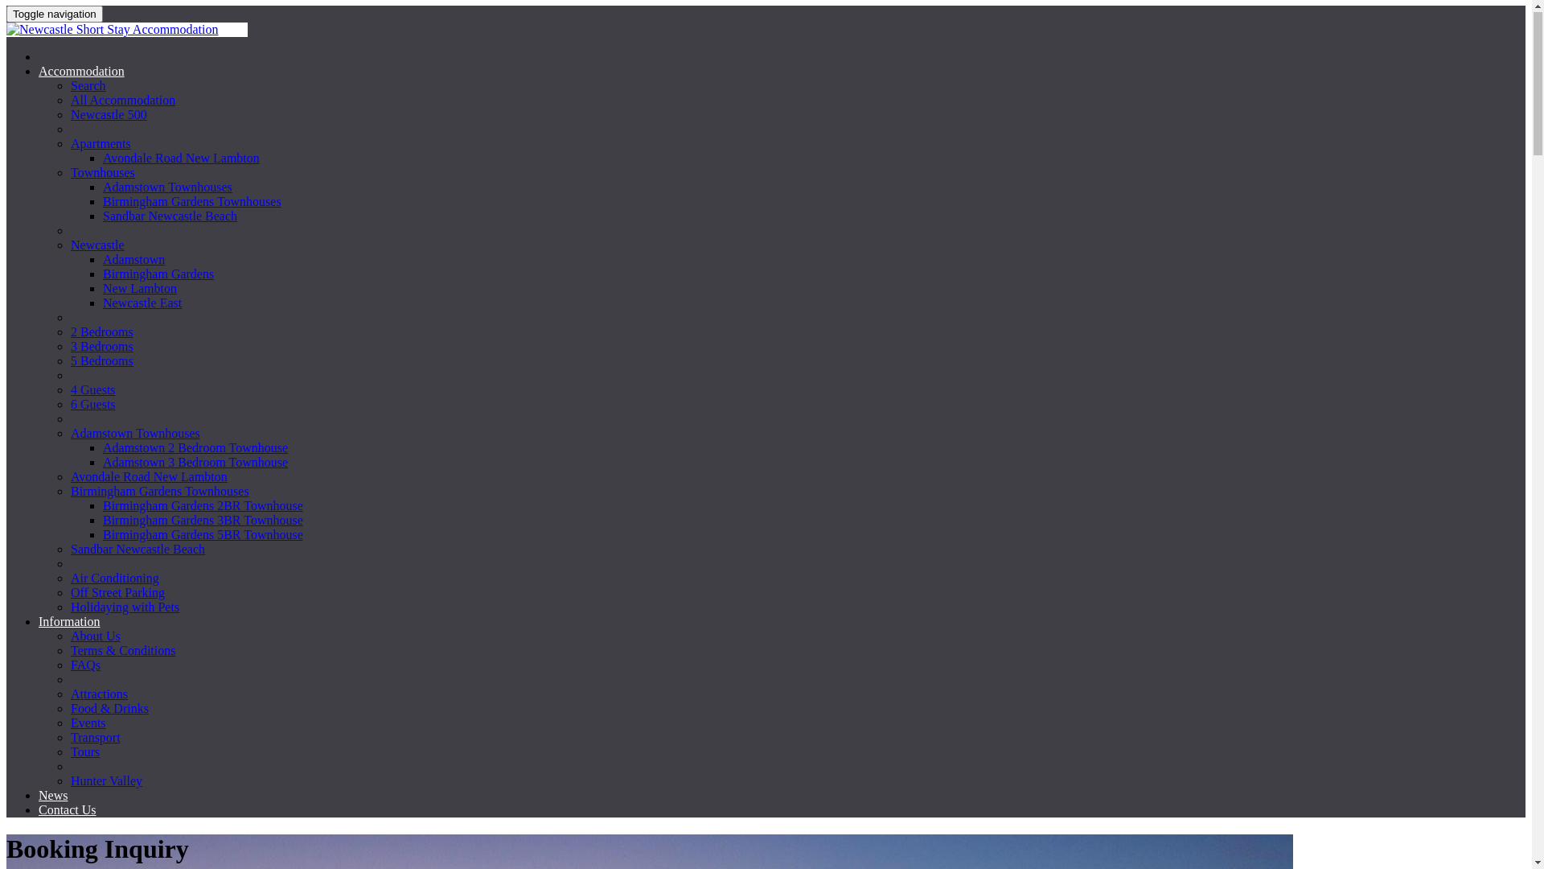 The image size is (1544, 869). Describe the element at coordinates (53, 797) in the screenshot. I see `News` at that location.